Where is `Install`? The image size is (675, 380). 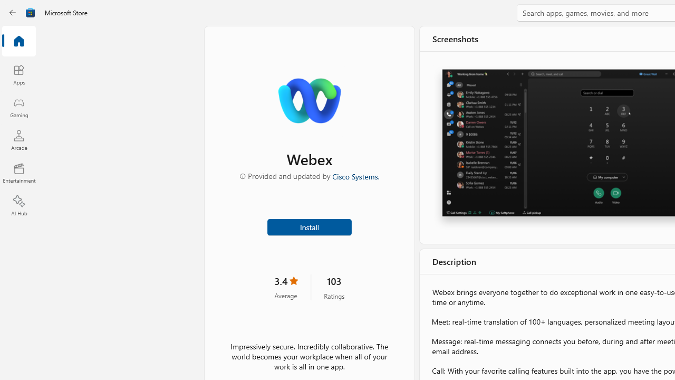 Install is located at coordinates (309, 226).